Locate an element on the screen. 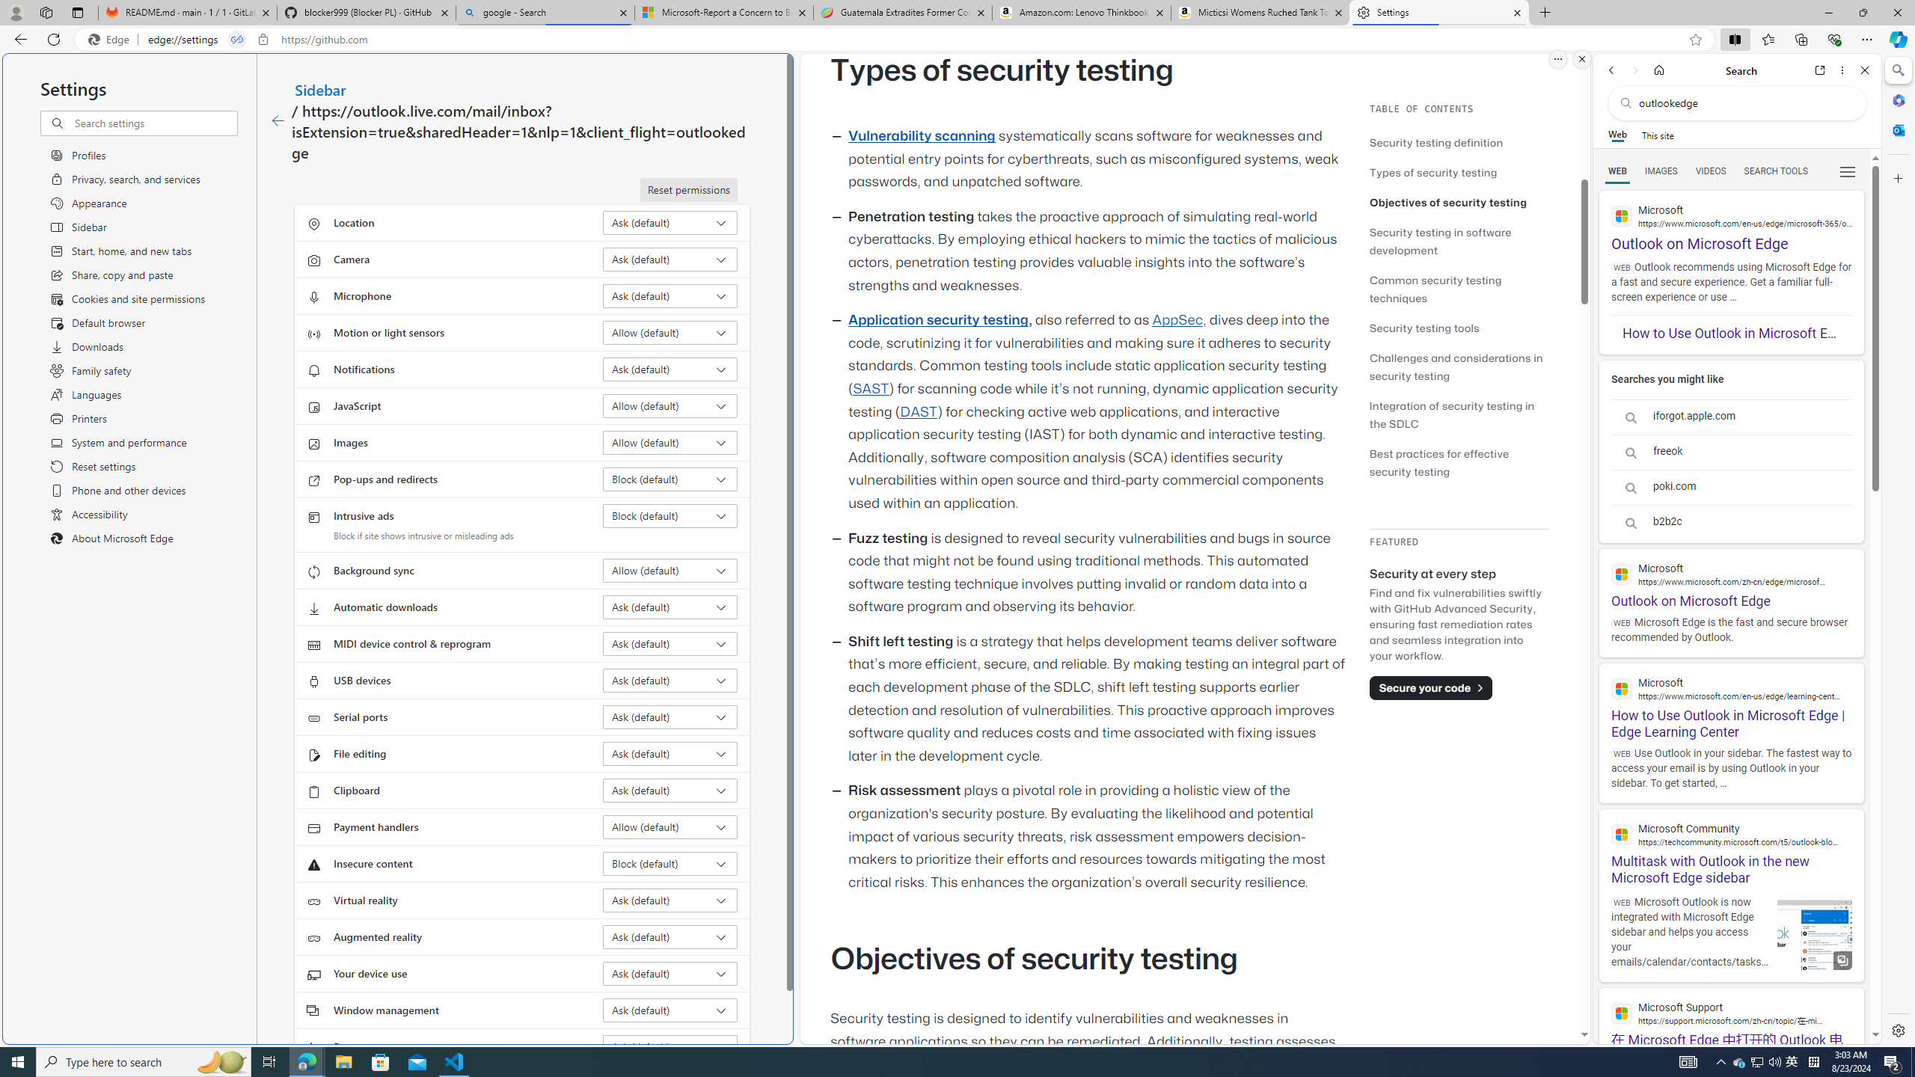 The height and width of the screenshot is (1077, 1915). Open link in new tab is located at coordinates (1820, 70).